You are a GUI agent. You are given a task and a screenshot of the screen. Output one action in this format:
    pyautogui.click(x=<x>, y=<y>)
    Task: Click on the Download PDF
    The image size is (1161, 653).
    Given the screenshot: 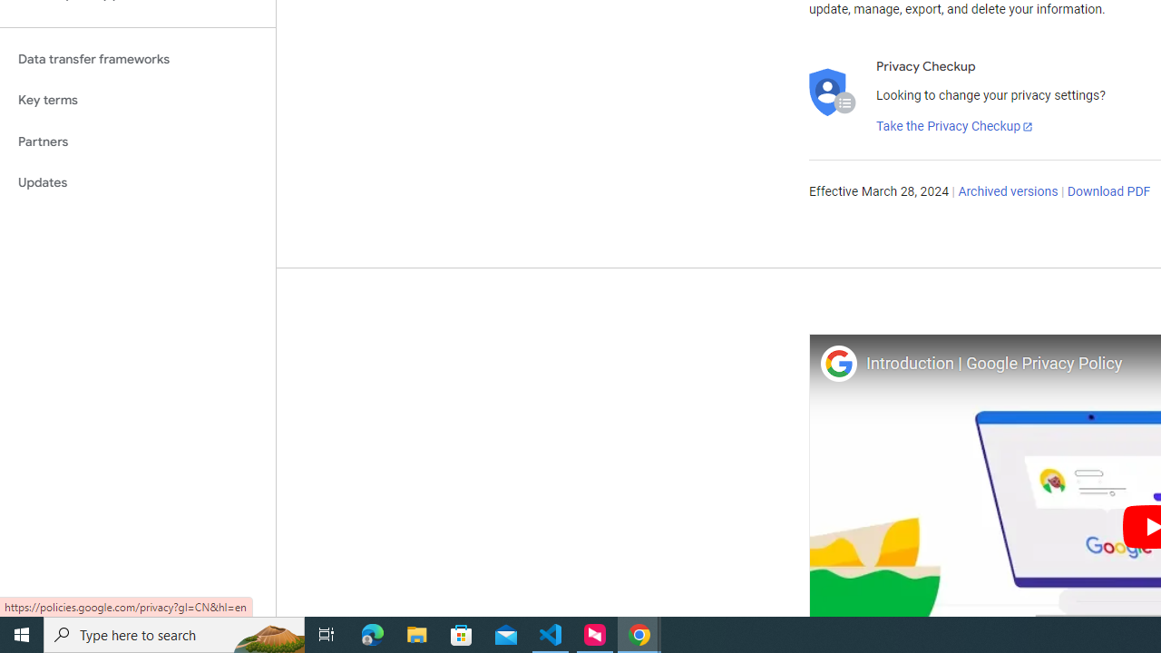 What is the action you would take?
    pyautogui.click(x=1108, y=192)
    